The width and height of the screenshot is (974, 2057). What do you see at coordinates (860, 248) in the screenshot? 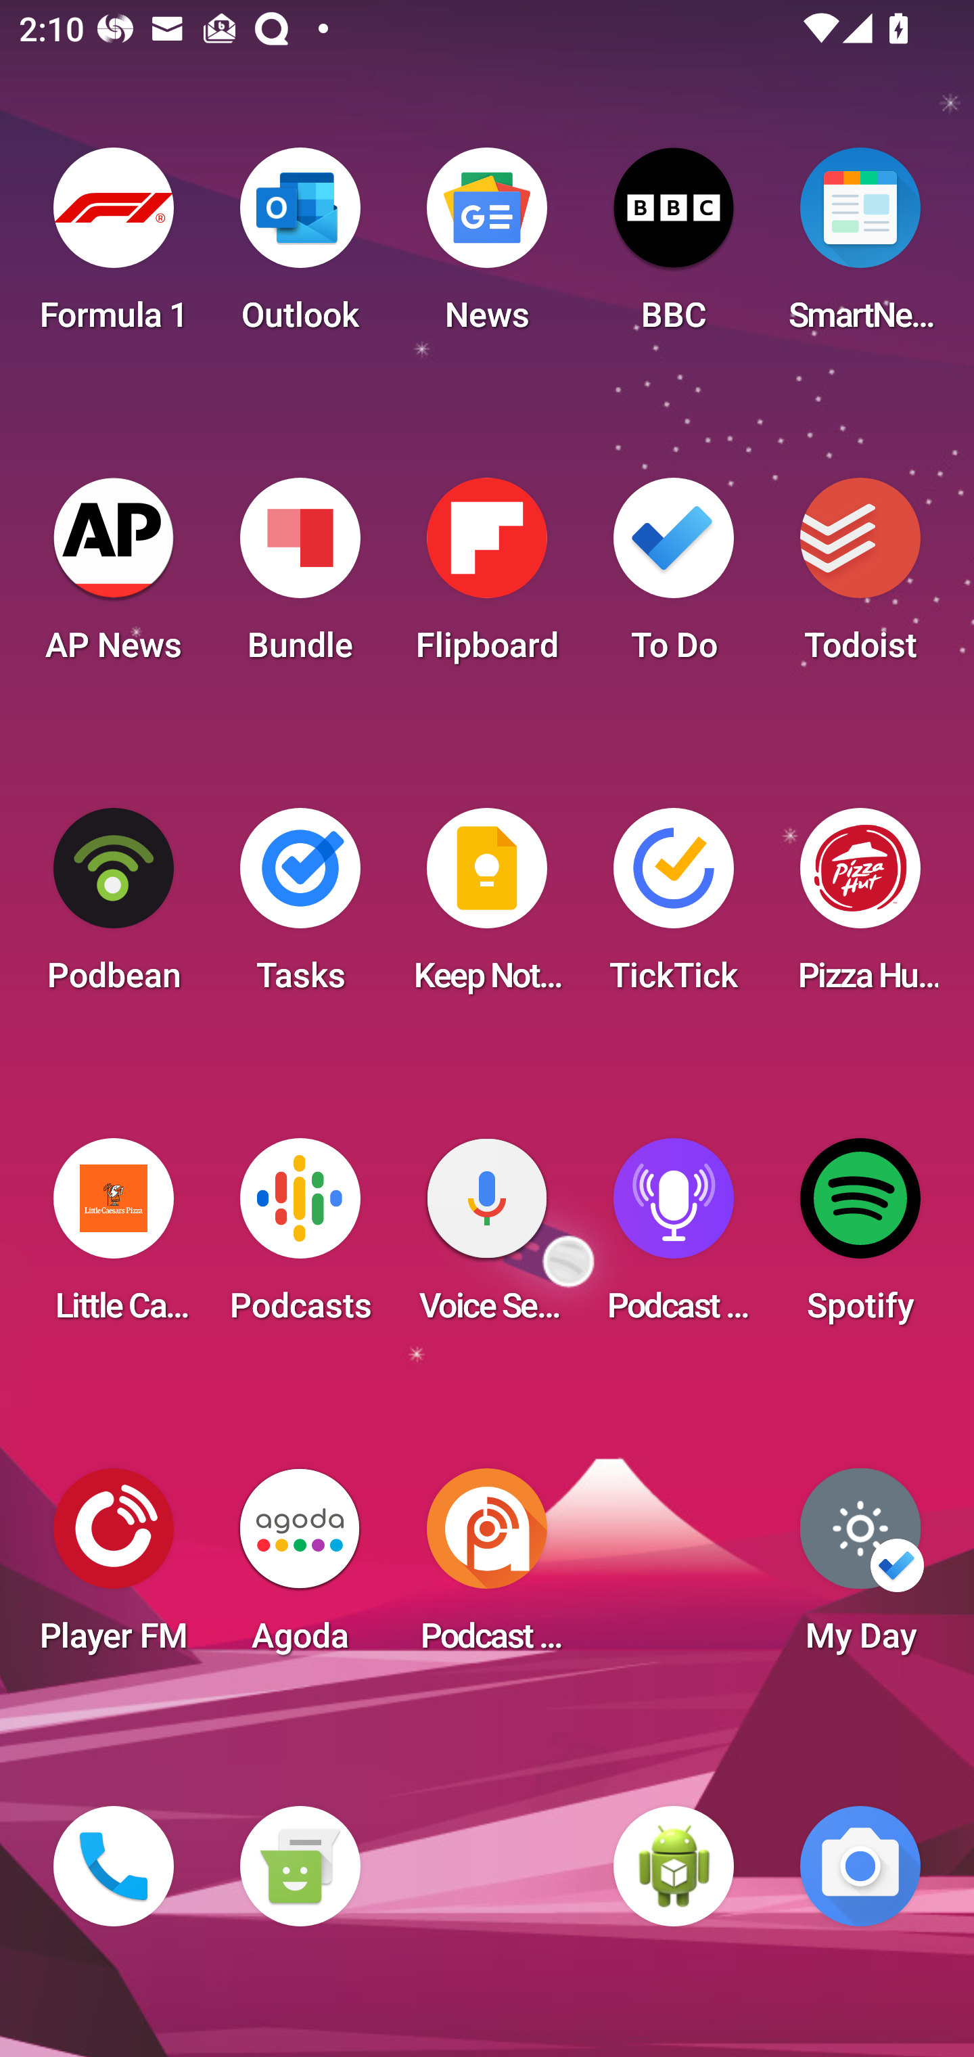
I see `SmartNews` at bounding box center [860, 248].